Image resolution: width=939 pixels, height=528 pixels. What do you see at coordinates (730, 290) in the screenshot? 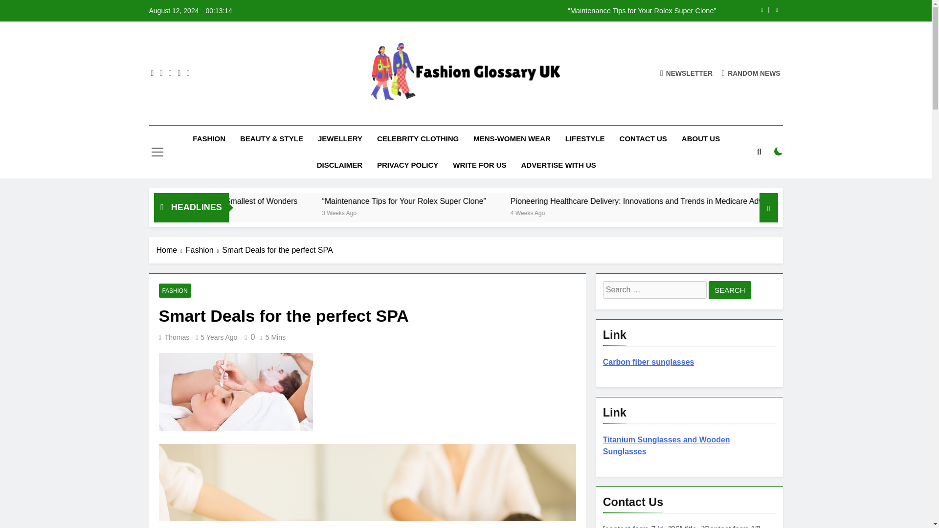
I see `Search` at bounding box center [730, 290].